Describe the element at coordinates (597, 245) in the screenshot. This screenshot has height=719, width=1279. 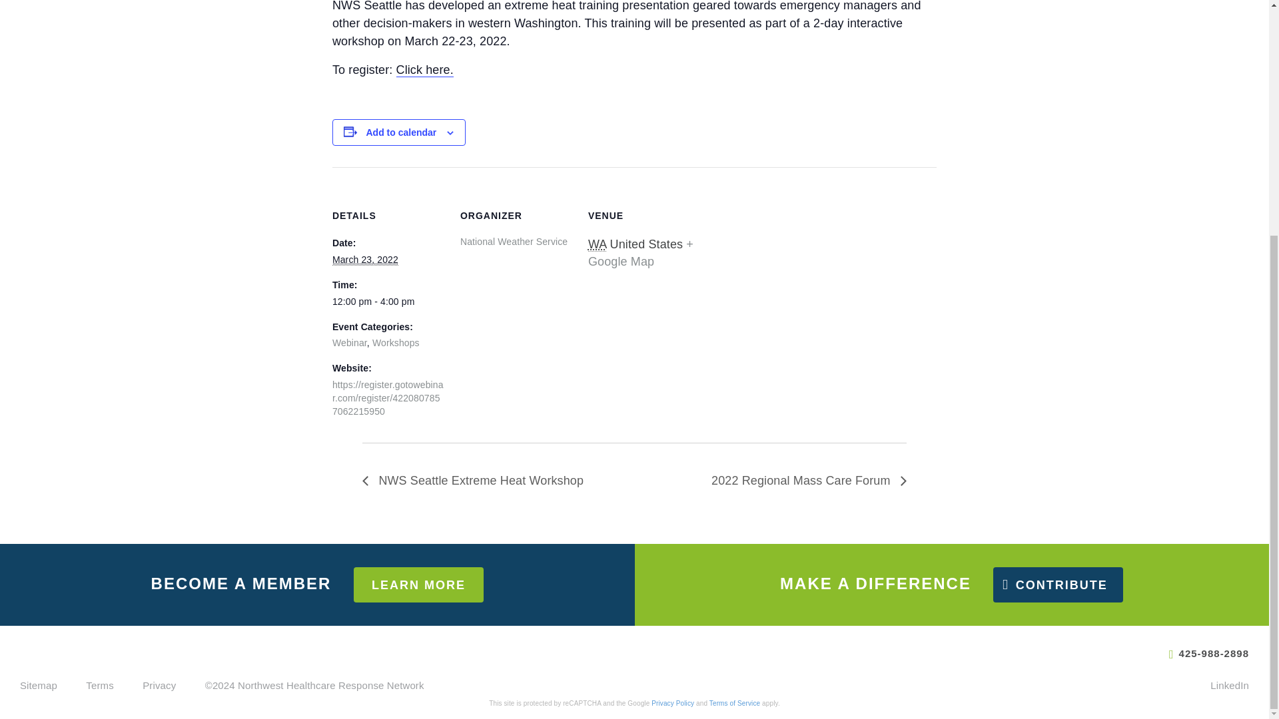
I see `Washington` at that location.